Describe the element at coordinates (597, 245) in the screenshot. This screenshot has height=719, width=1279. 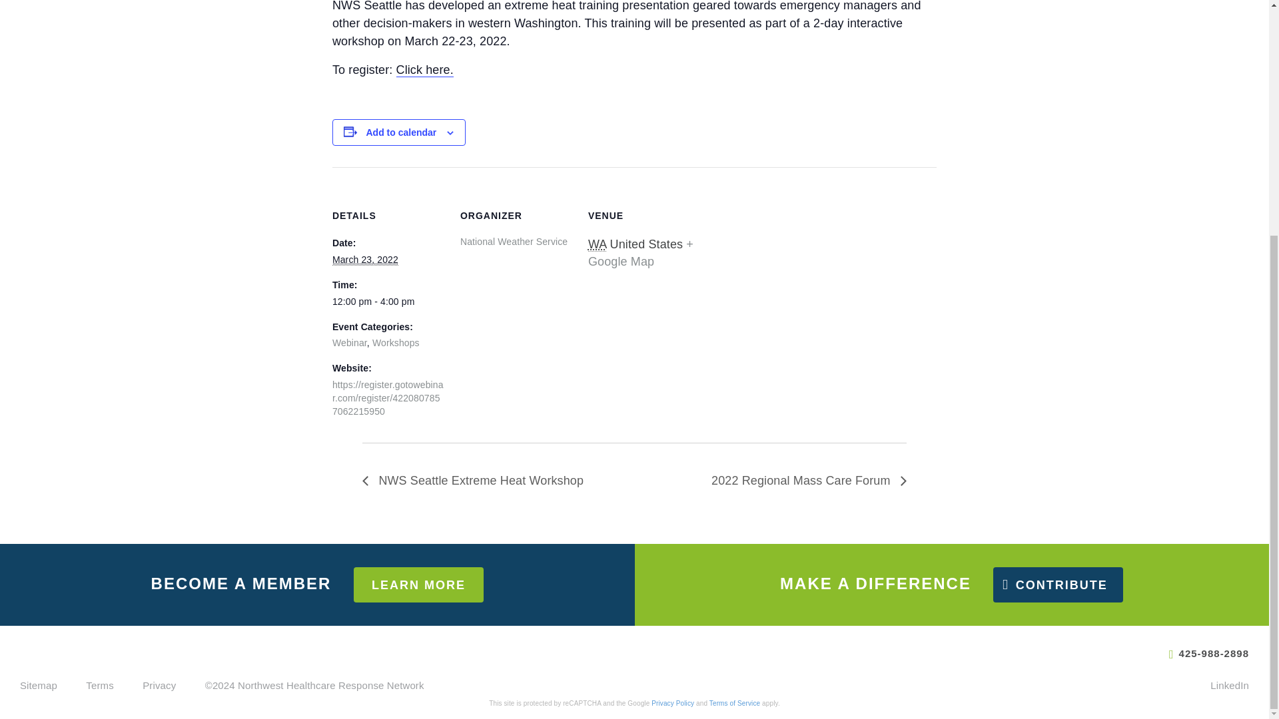
I see `Washington` at that location.